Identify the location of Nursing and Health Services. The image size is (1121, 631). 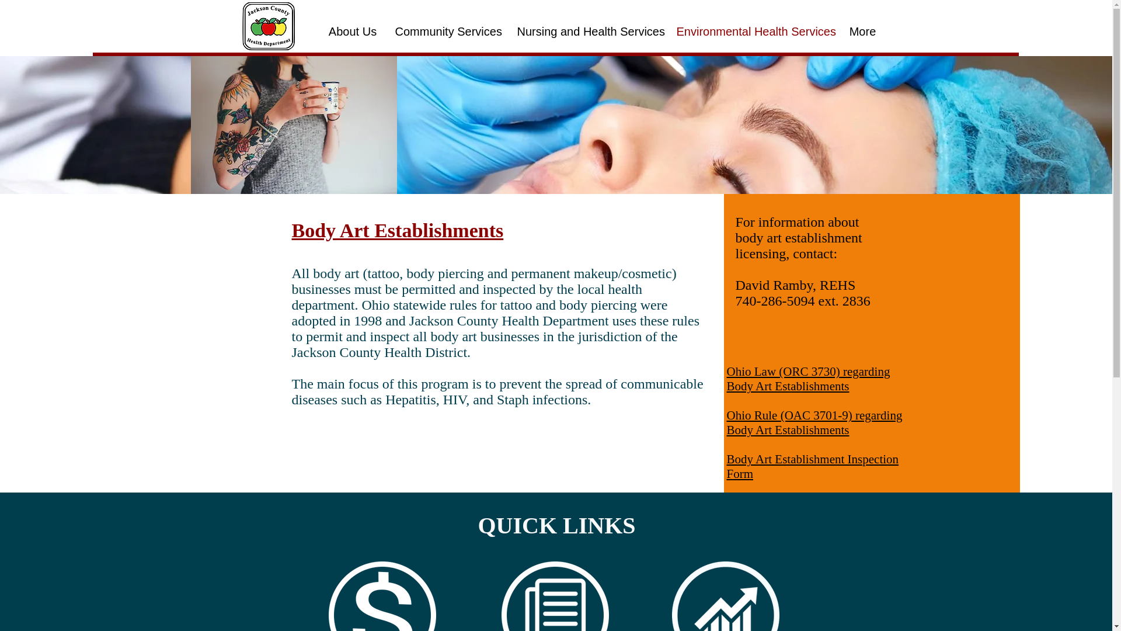
(587, 32).